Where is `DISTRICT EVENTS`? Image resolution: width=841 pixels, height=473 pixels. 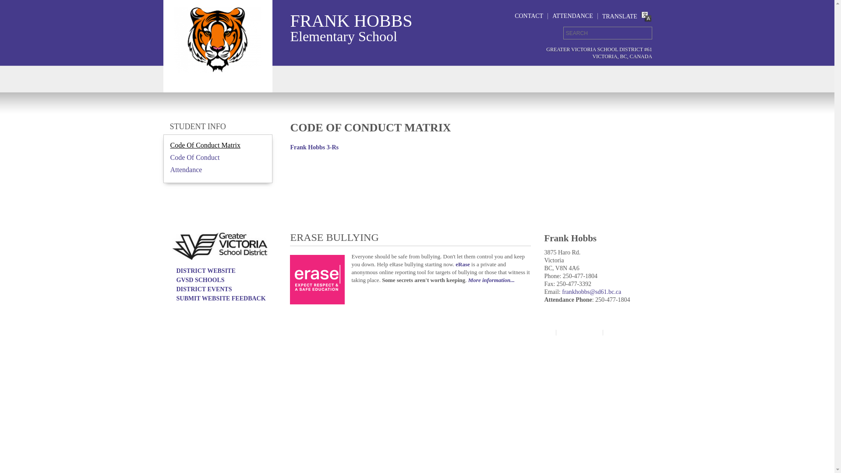
DISTRICT EVENTS is located at coordinates (204, 289).